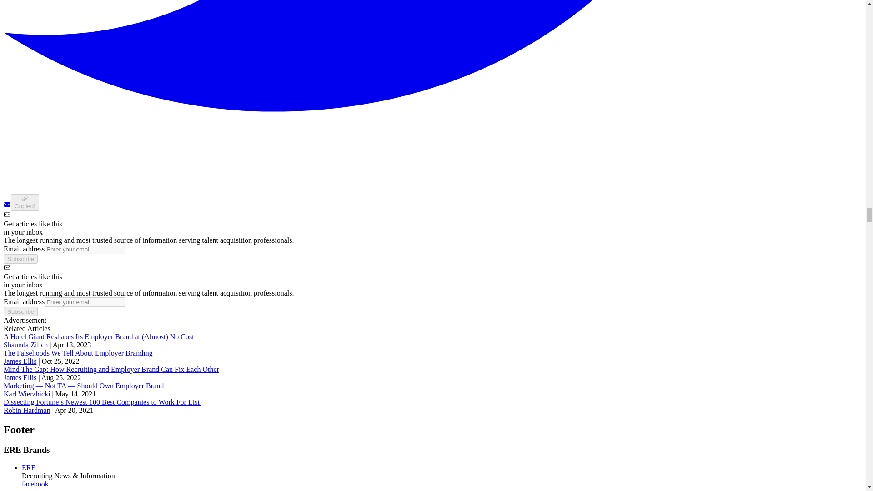 Image resolution: width=873 pixels, height=491 pixels. I want to click on James Ellis, so click(20, 377).